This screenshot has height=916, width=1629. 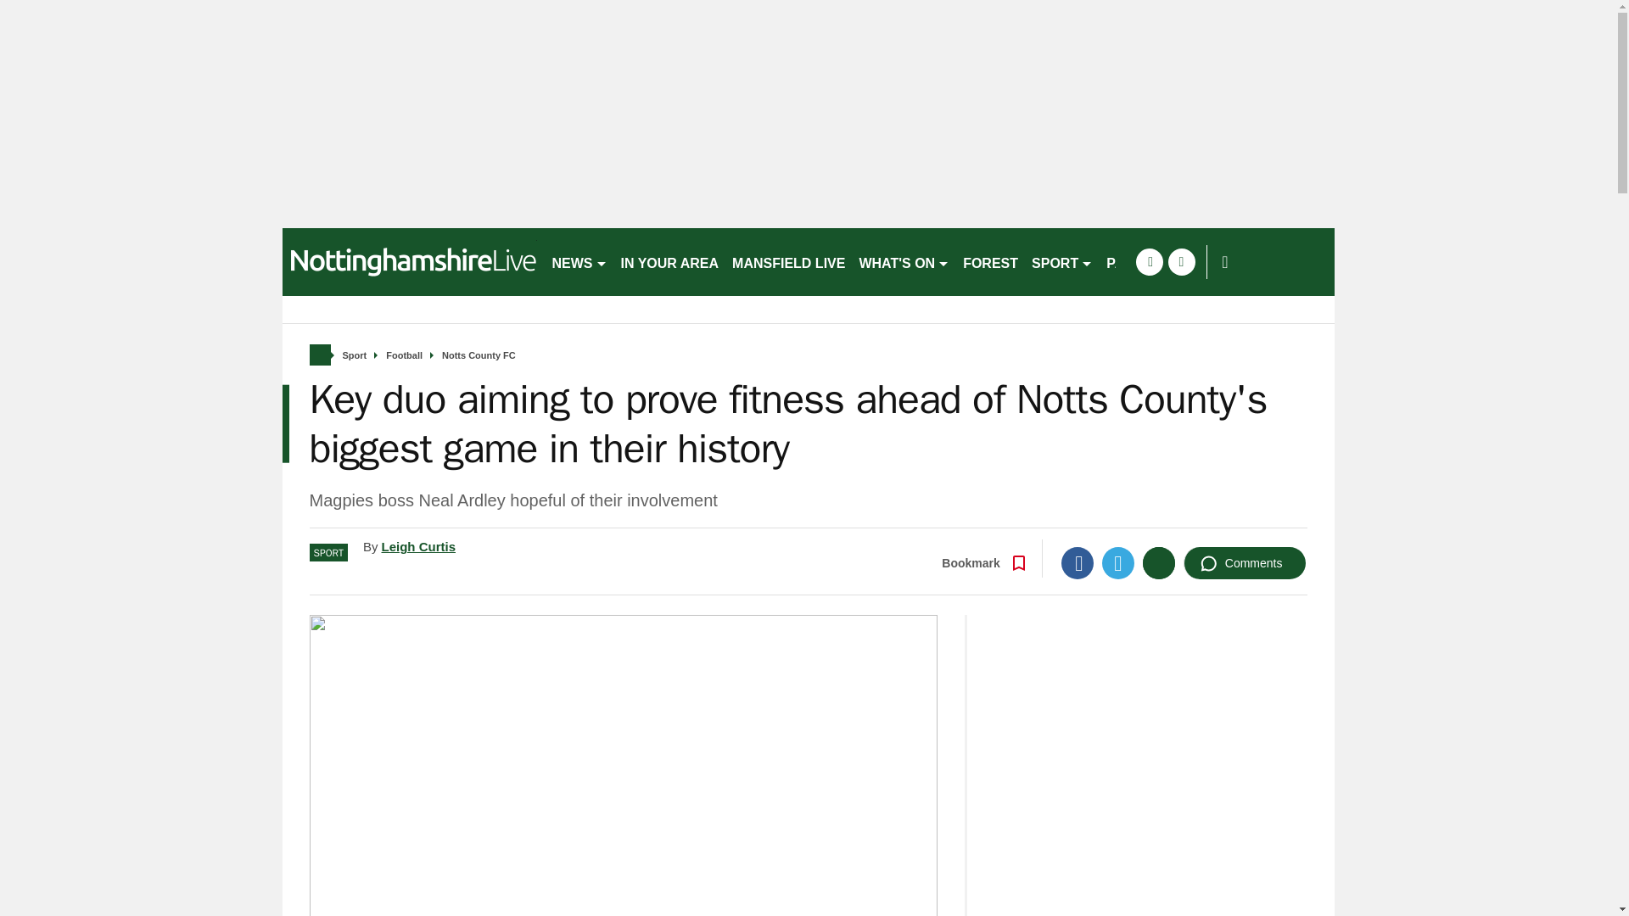 I want to click on IN YOUR AREA, so click(x=670, y=261).